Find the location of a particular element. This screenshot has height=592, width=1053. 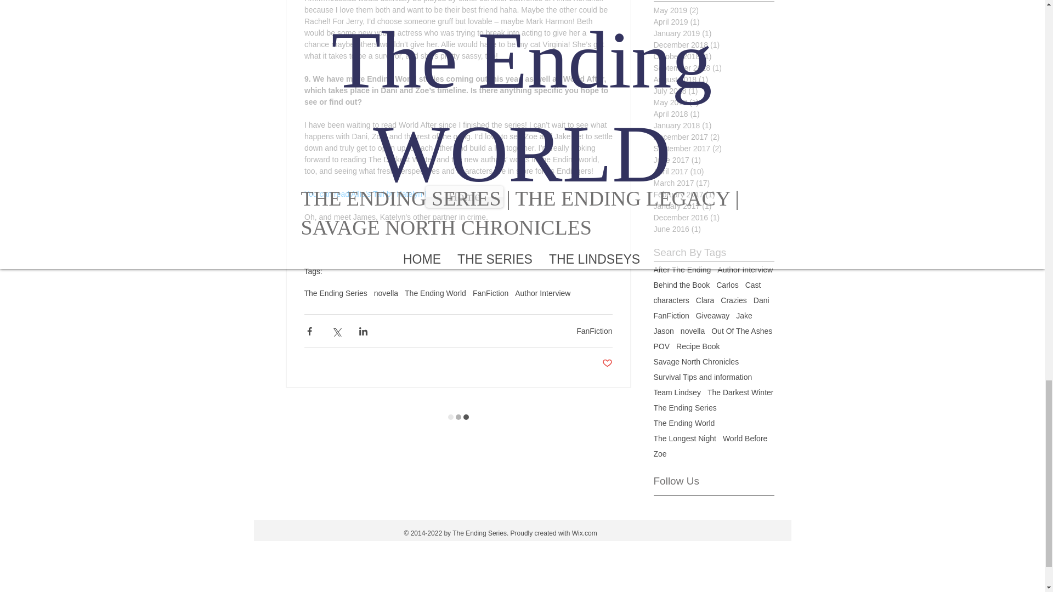

Post not marked as liked is located at coordinates (608, 363).